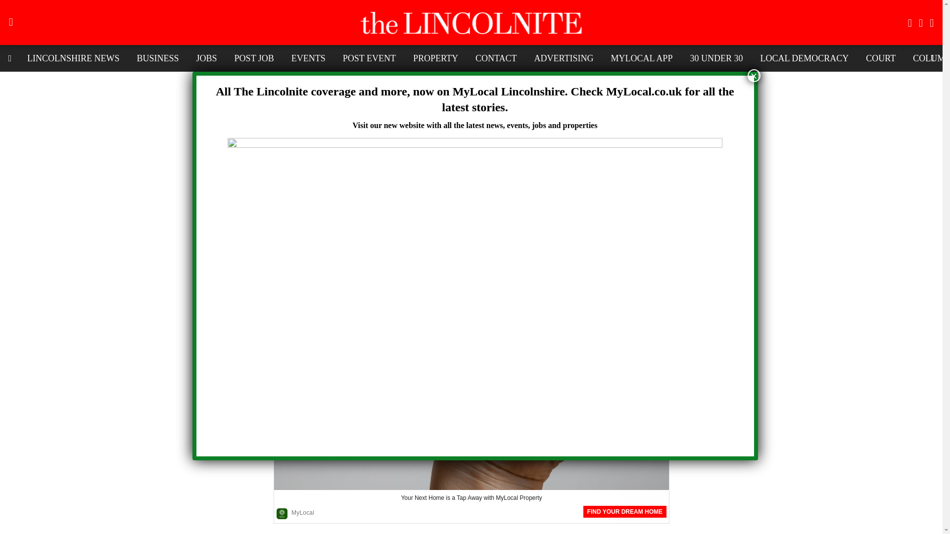 The width and height of the screenshot is (950, 534). Describe the element at coordinates (73, 58) in the screenshot. I see `LINCOLNSHIRE NEWS` at that location.